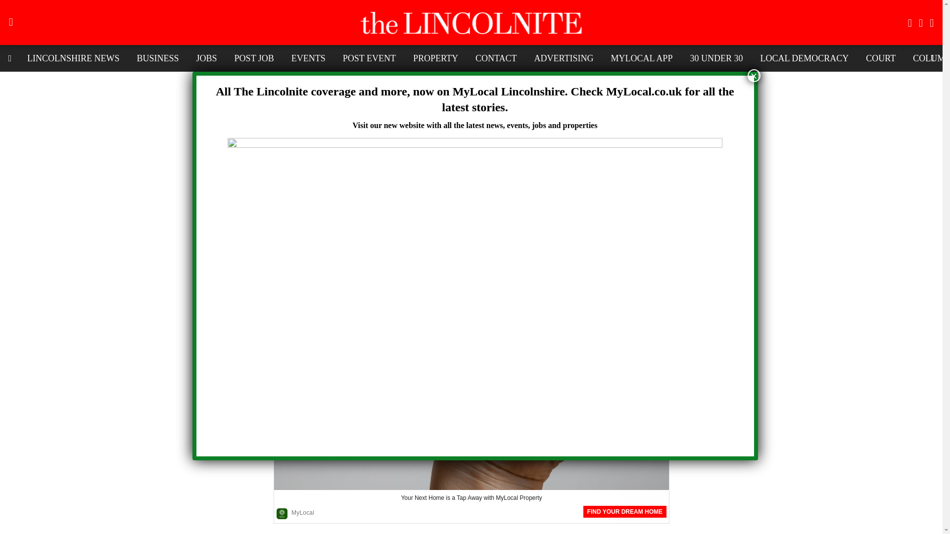 The width and height of the screenshot is (950, 534). Describe the element at coordinates (73, 58) in the screenshot. I see `LINCOLNSHIRE NEWS` at that location.